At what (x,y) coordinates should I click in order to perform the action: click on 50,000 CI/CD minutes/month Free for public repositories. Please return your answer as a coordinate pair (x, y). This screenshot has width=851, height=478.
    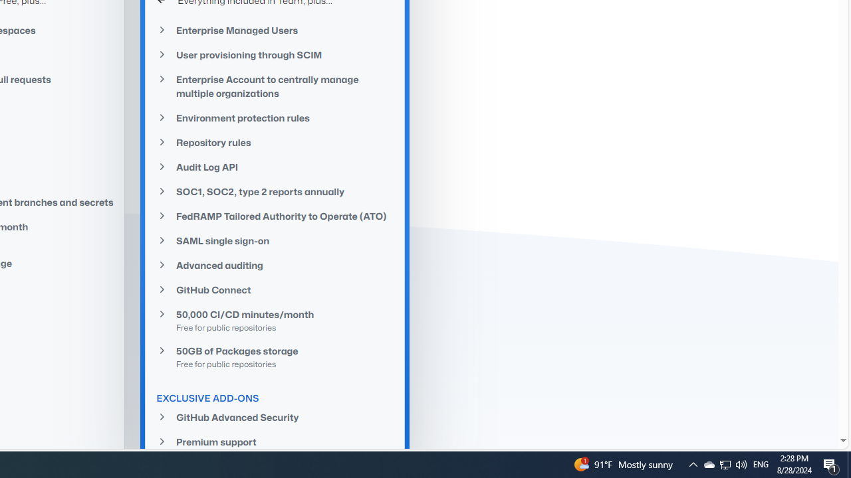
    Looking at the image, I should click on (275, 321).